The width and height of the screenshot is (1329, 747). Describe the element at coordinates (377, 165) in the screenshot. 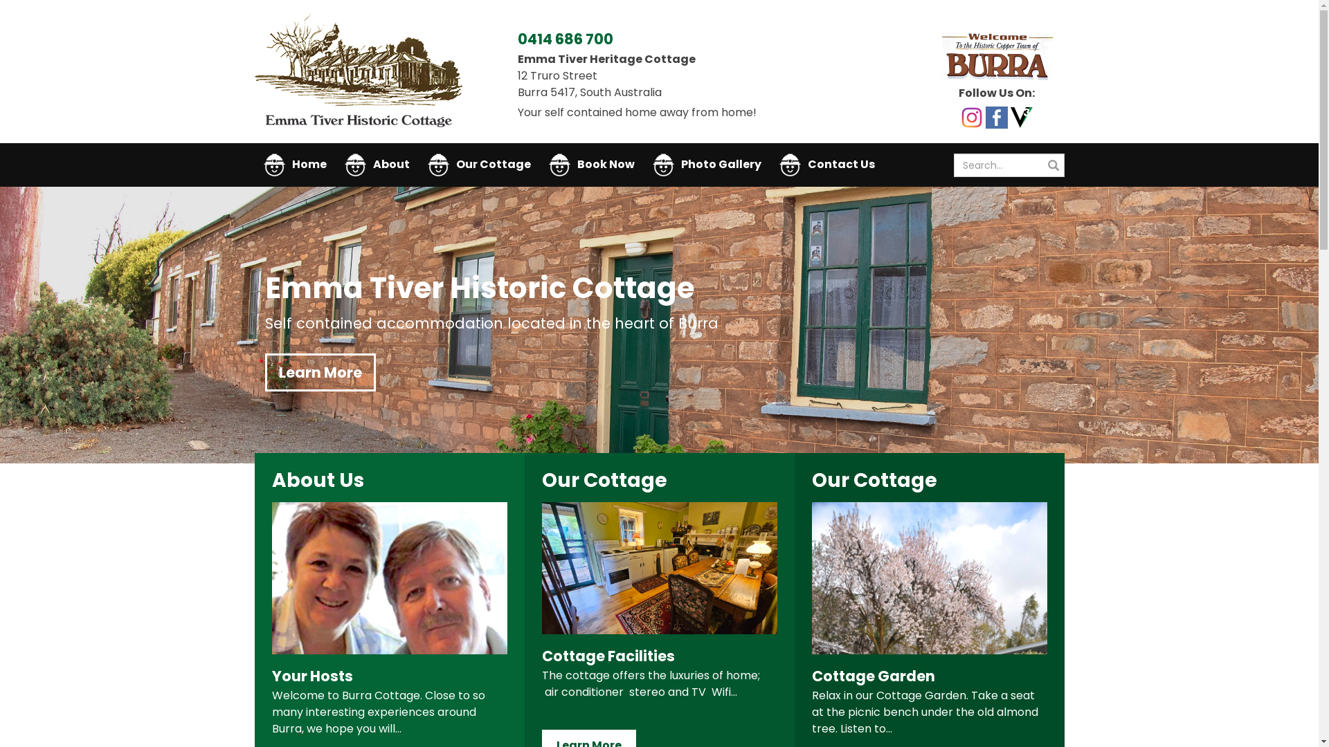

I see `About` at that location.